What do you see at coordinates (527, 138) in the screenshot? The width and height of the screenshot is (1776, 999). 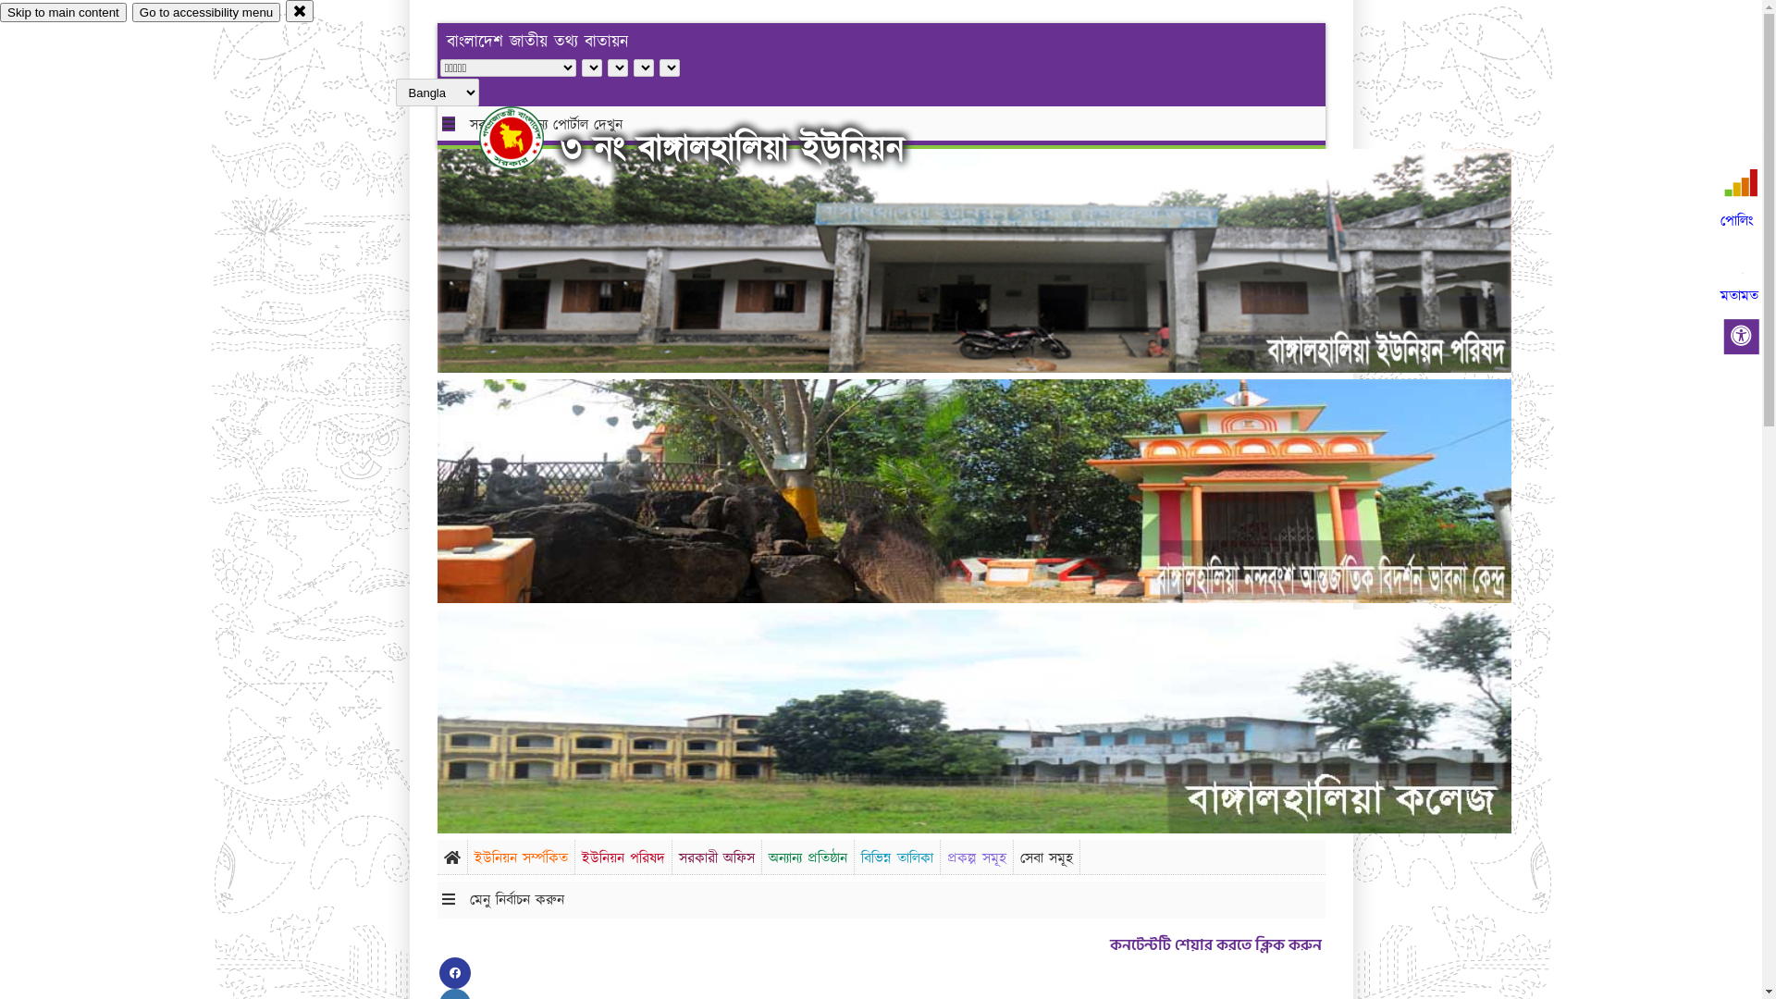 I see `
                
            ` at bounding box center [527, 138].